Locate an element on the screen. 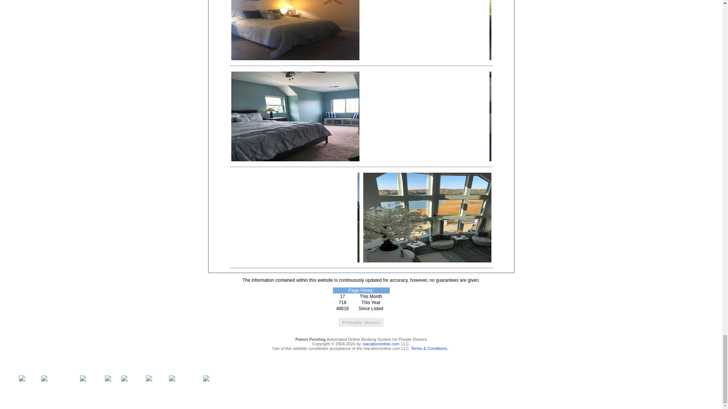 This screenshot has height=409, width=728. ivacationonline.com is located at coordinates (381, 343).